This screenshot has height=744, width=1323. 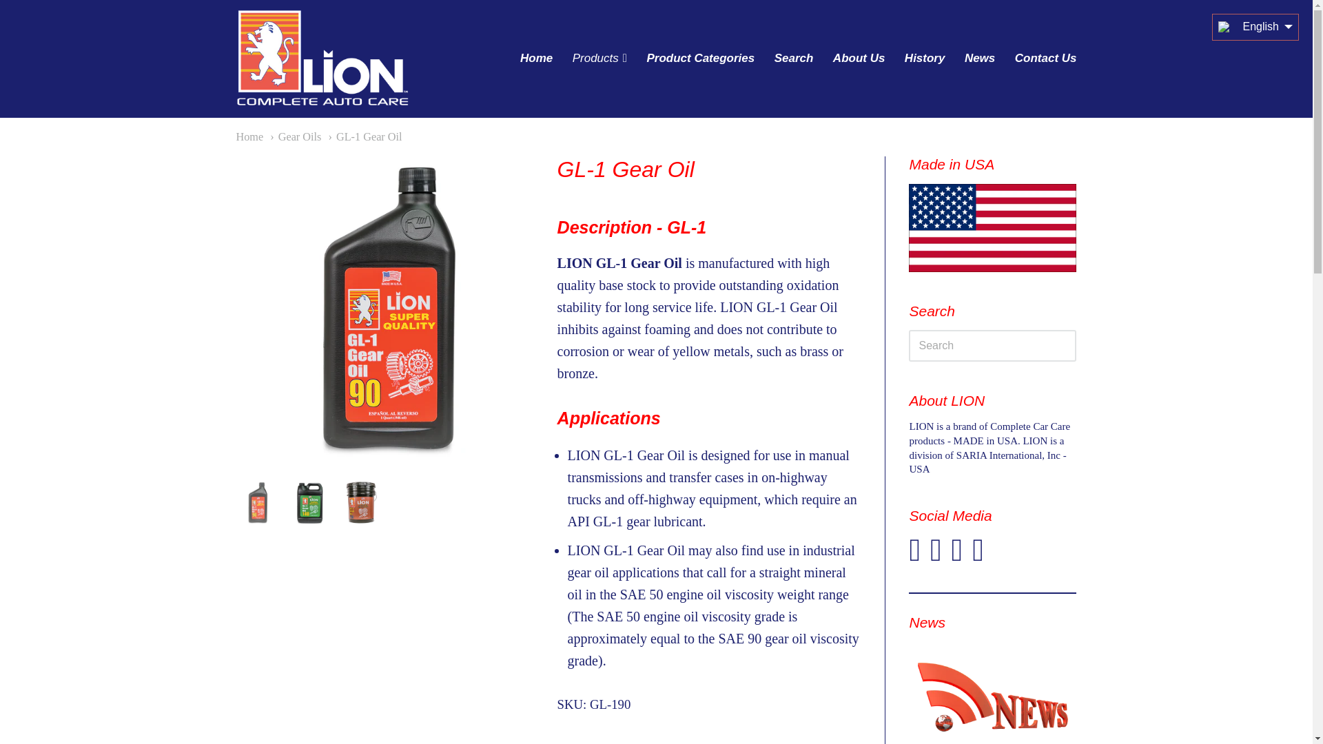 I want to click on Home, so click(x=536, y=59).